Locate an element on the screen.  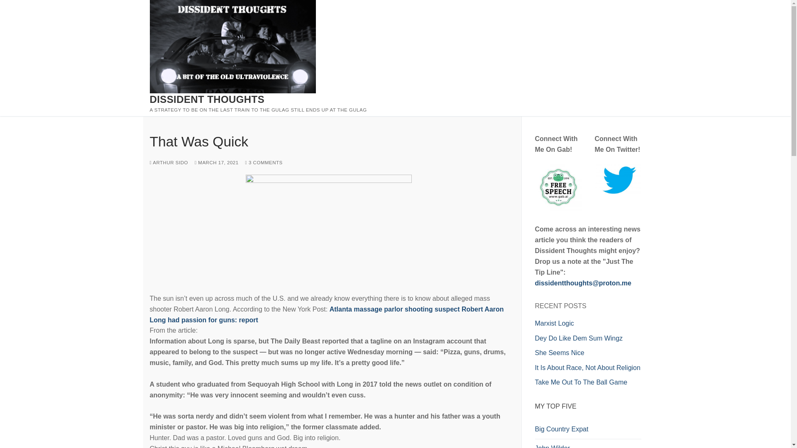
DISSIDENT THOUGHTS is located at coordinates (207, 99).